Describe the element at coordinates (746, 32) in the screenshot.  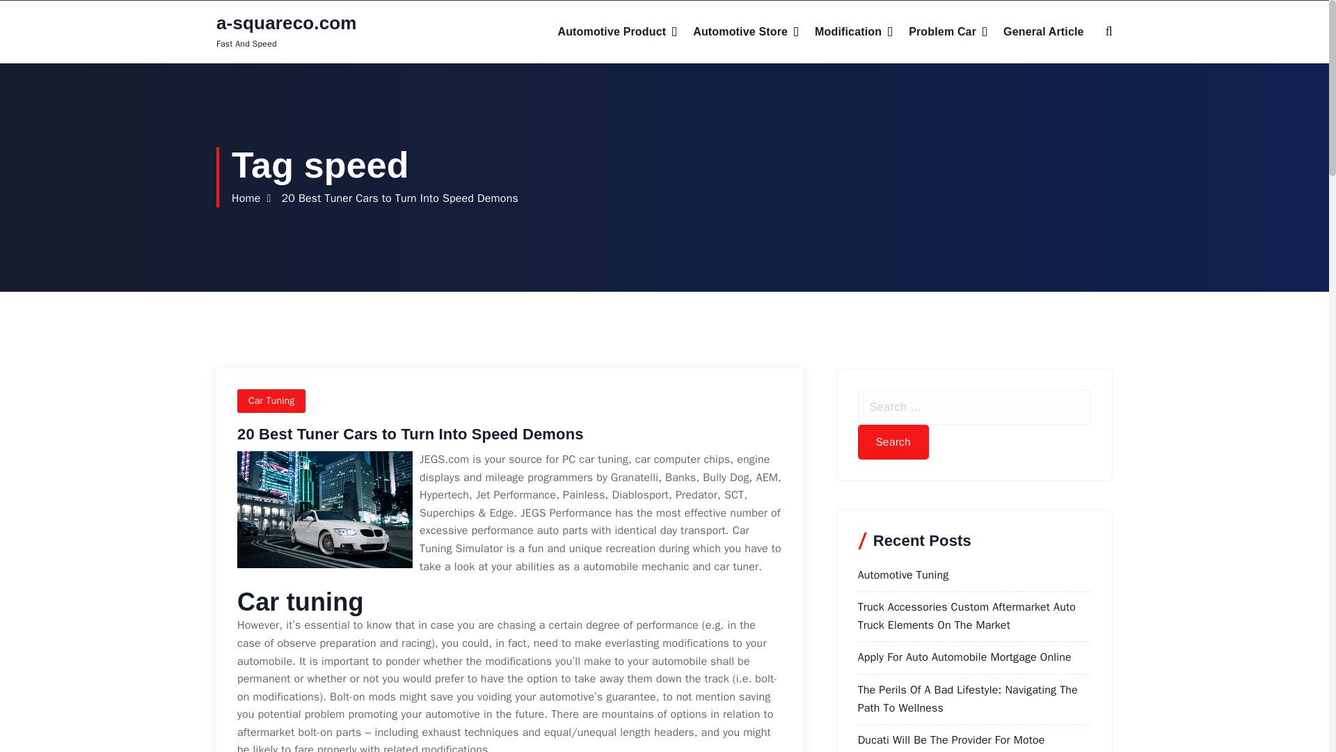
I see `Automotive Store` at that location.